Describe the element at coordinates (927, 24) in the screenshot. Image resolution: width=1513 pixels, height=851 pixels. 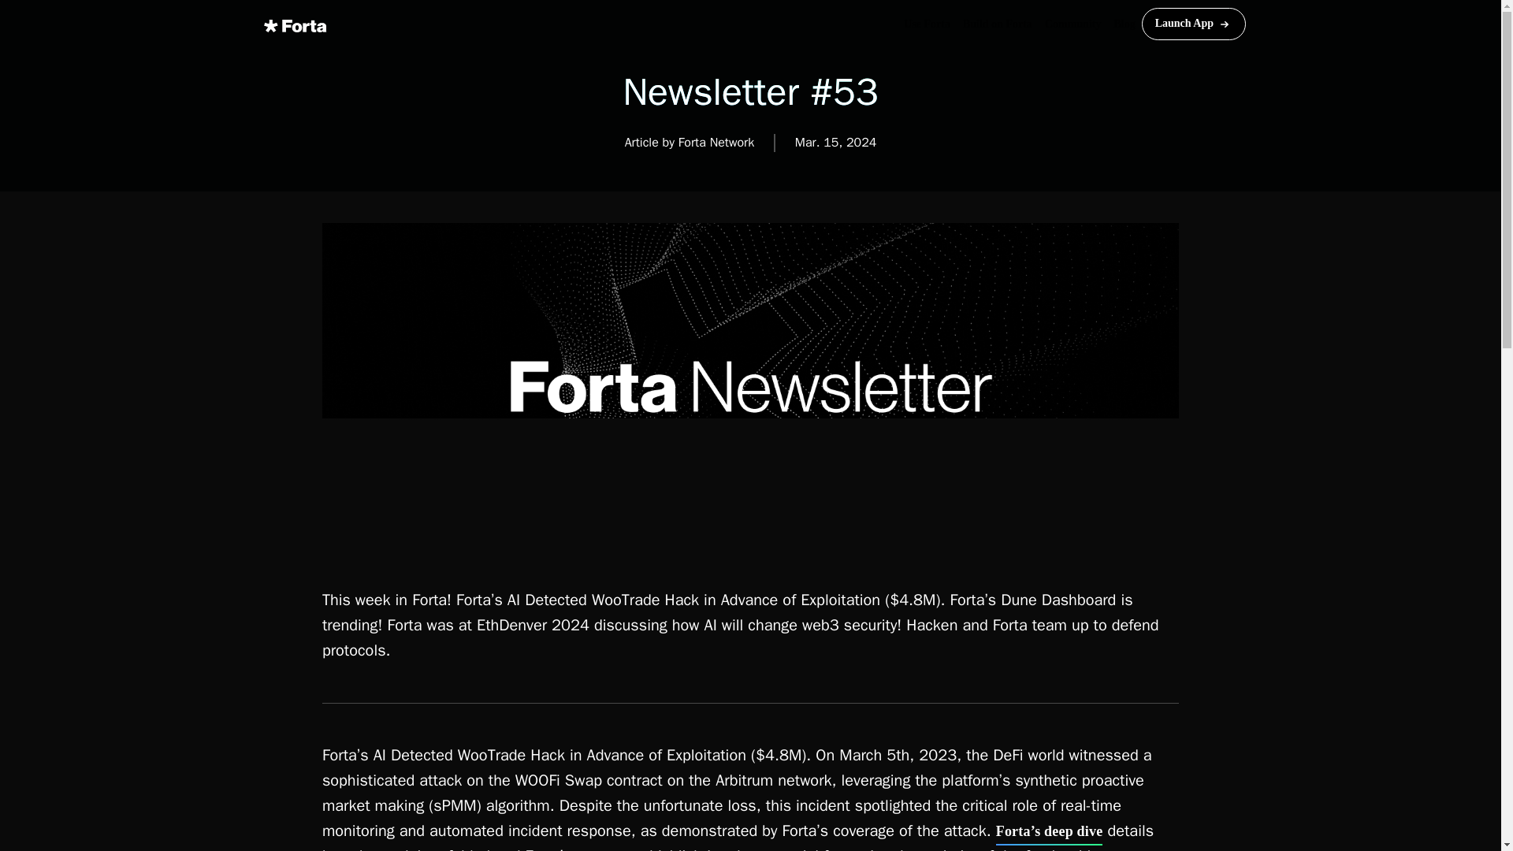
I see `Use Forta` at that location.